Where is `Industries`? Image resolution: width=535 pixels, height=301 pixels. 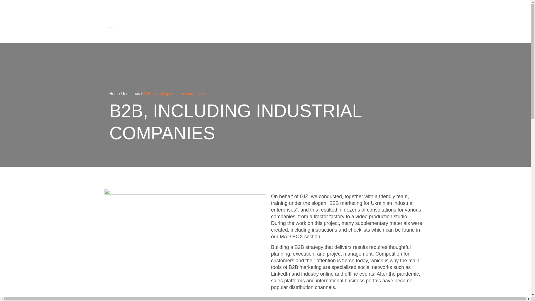
Industries is located at coordinates (334, 27).